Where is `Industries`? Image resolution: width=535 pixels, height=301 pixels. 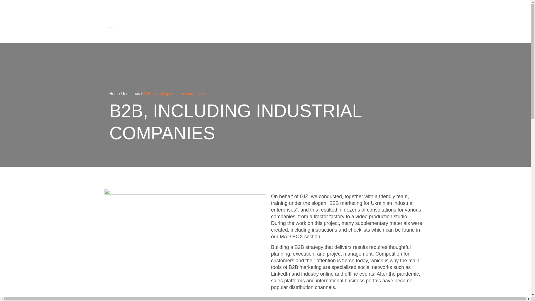
Industries is located at coordinates (334, 27).